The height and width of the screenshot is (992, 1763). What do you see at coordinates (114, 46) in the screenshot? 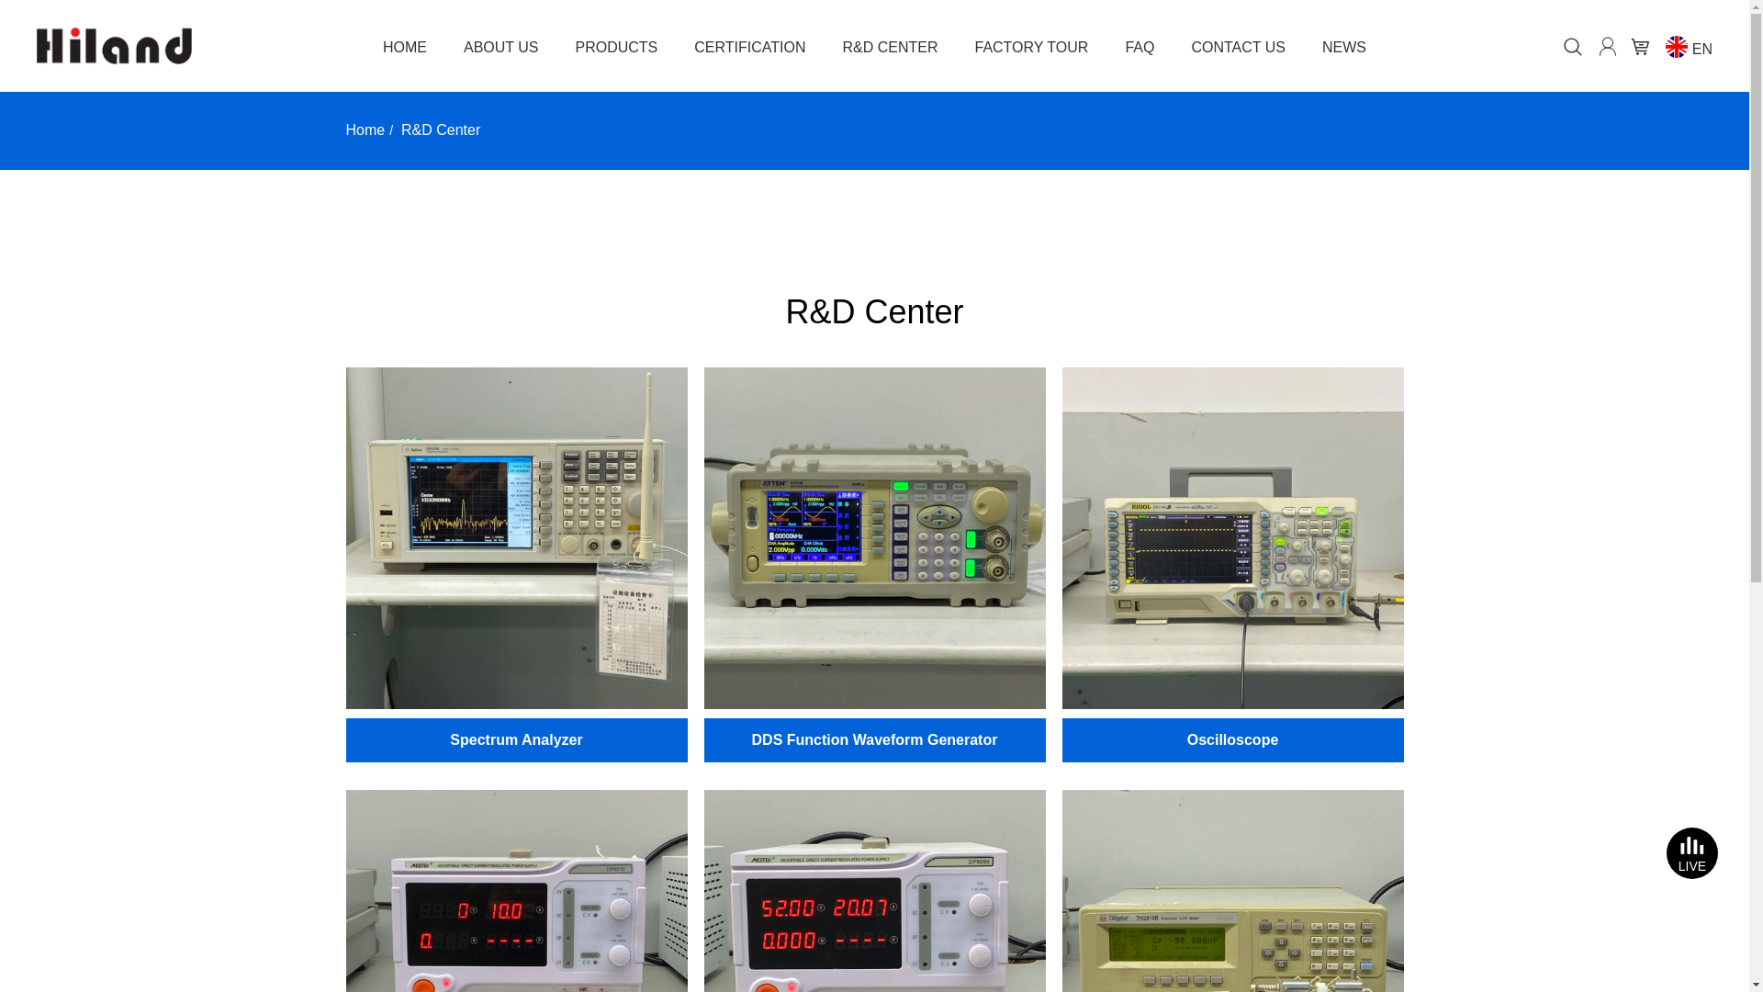
I see `hiland` at bounding box center [114, 46].